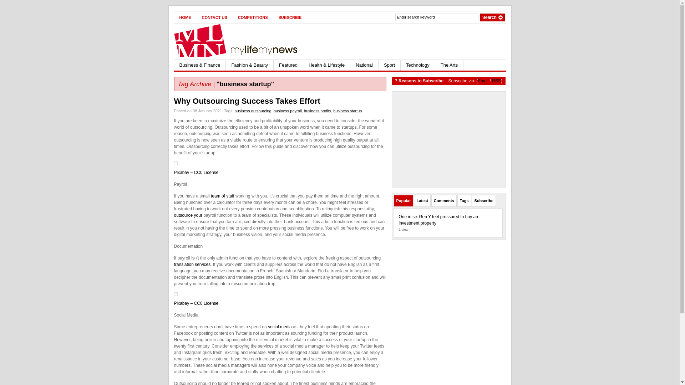 This screenshot has height=385, width=685. What do you see at coordinates (418, 65) in the screenshot?
I see `Technology` at bounding box center [418, 65].